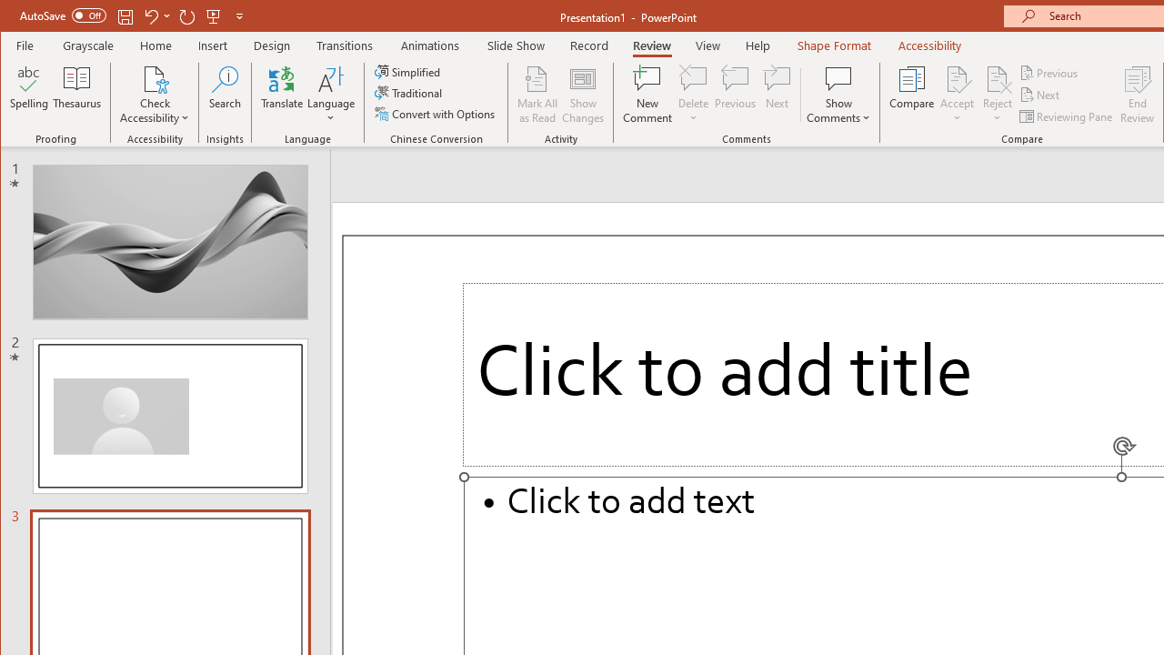 Image resolution: width=1164 pixels, height=655 pixels. I want to click on Show Comments, so click(838, 95).